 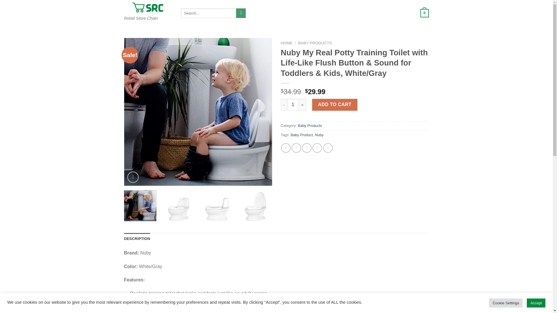 I want to click on HOME, so click(x=263, y=13).